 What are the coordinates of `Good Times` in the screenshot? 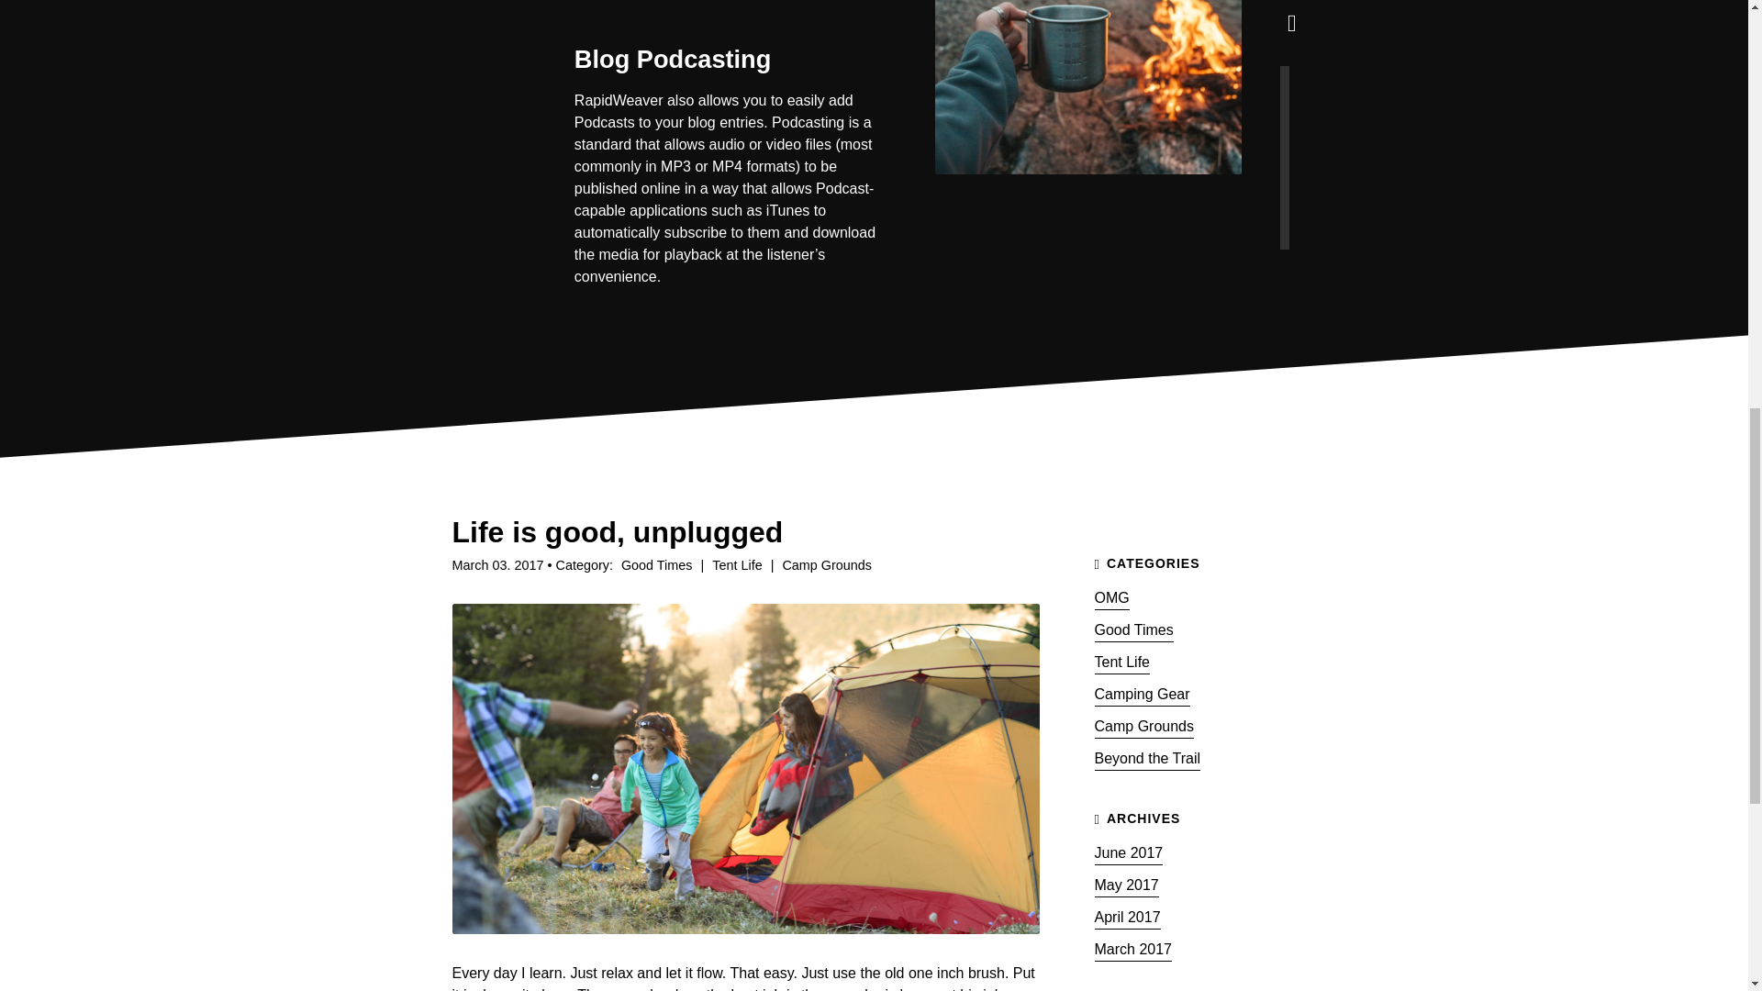 It's located at (1133, 626).